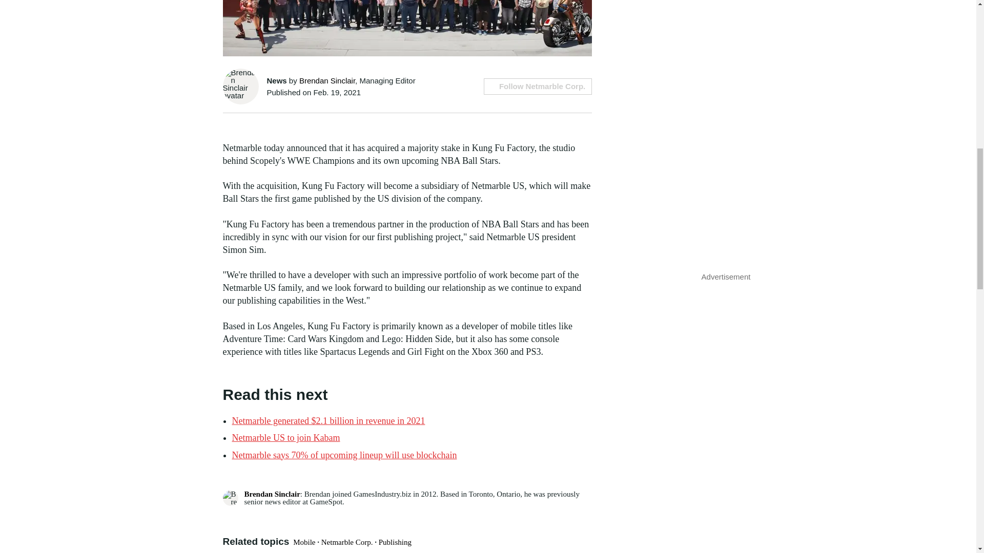  Describe the element at coordinates (304, 542) in the screenshot. I see `Mobile` at that location.